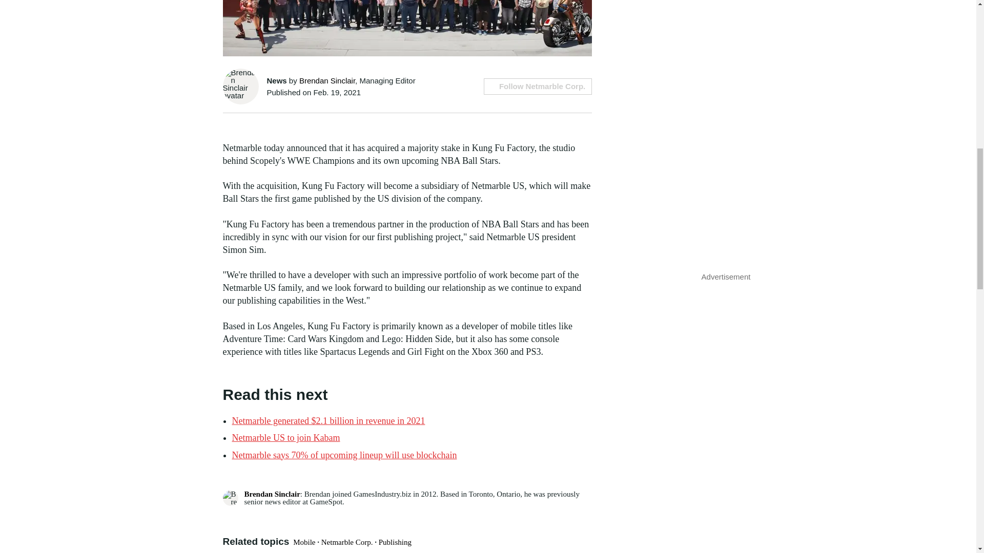  Describe the element at coordinates (304, 542) in the screenshot. I see `Mobile` at that location.